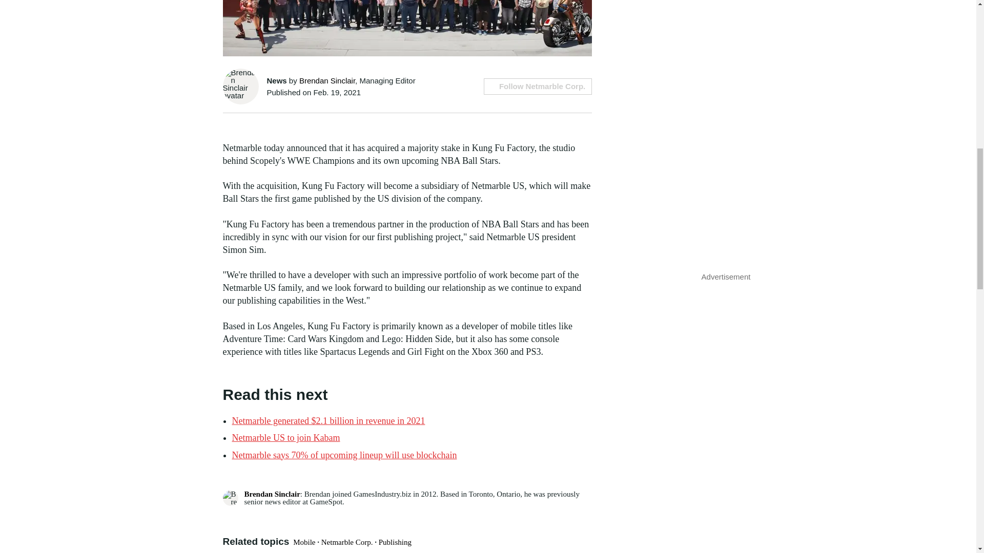  Describe the element at coordinates (304, 542) in the screenshot. I see `Mobile` at that location.